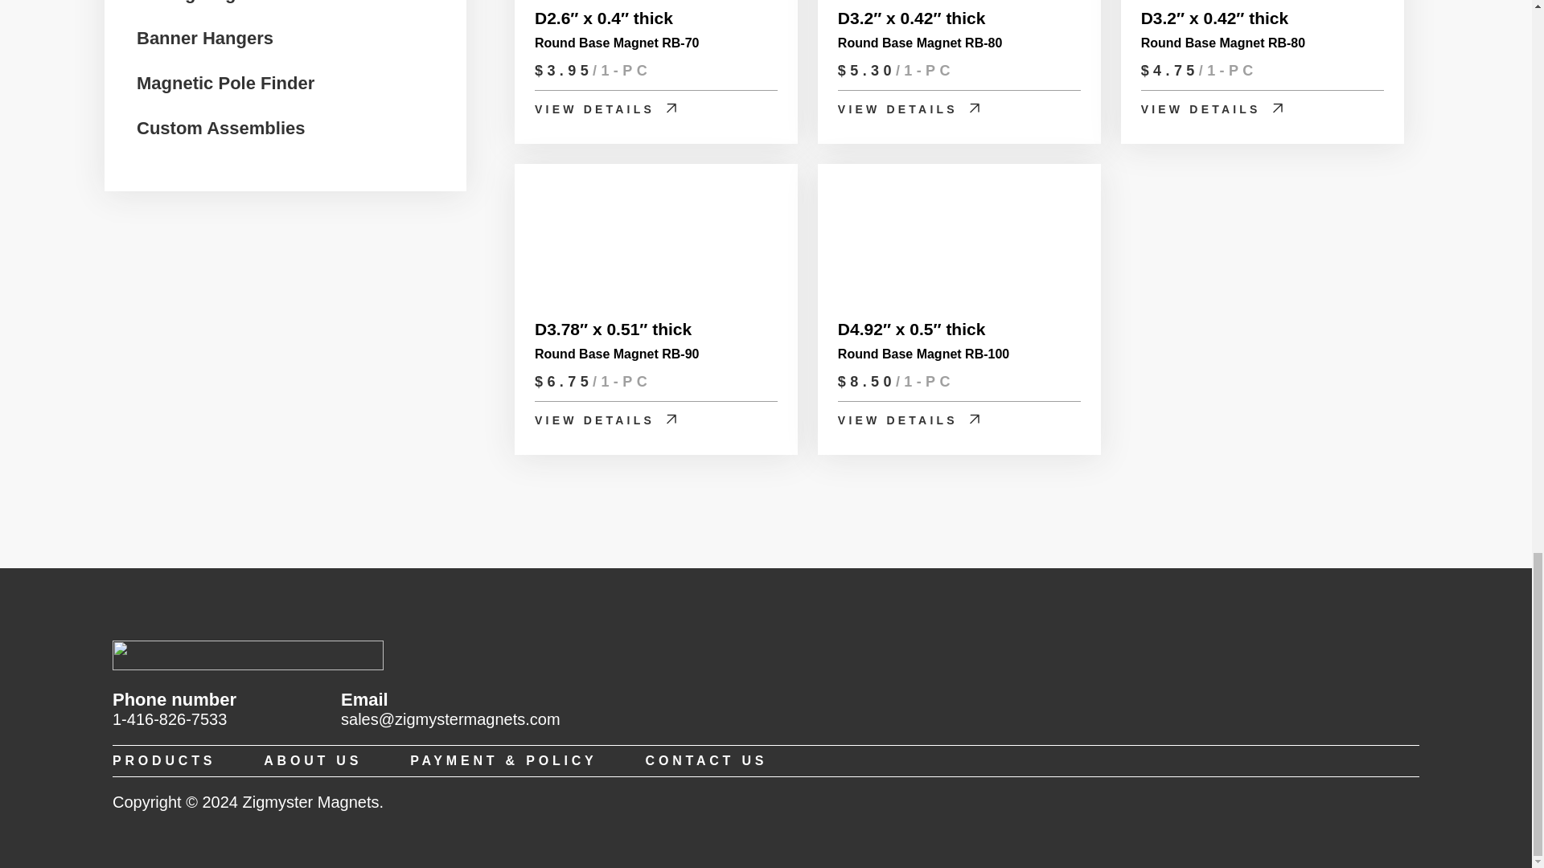 This screenshot has height=868, width=1544. I want to click on Ceiling Magnet - Plastic Case, so click(260, 2).